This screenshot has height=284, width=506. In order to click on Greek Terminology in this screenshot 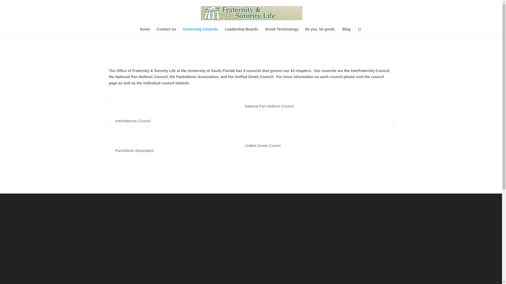, I will do `click(282, 33)`.